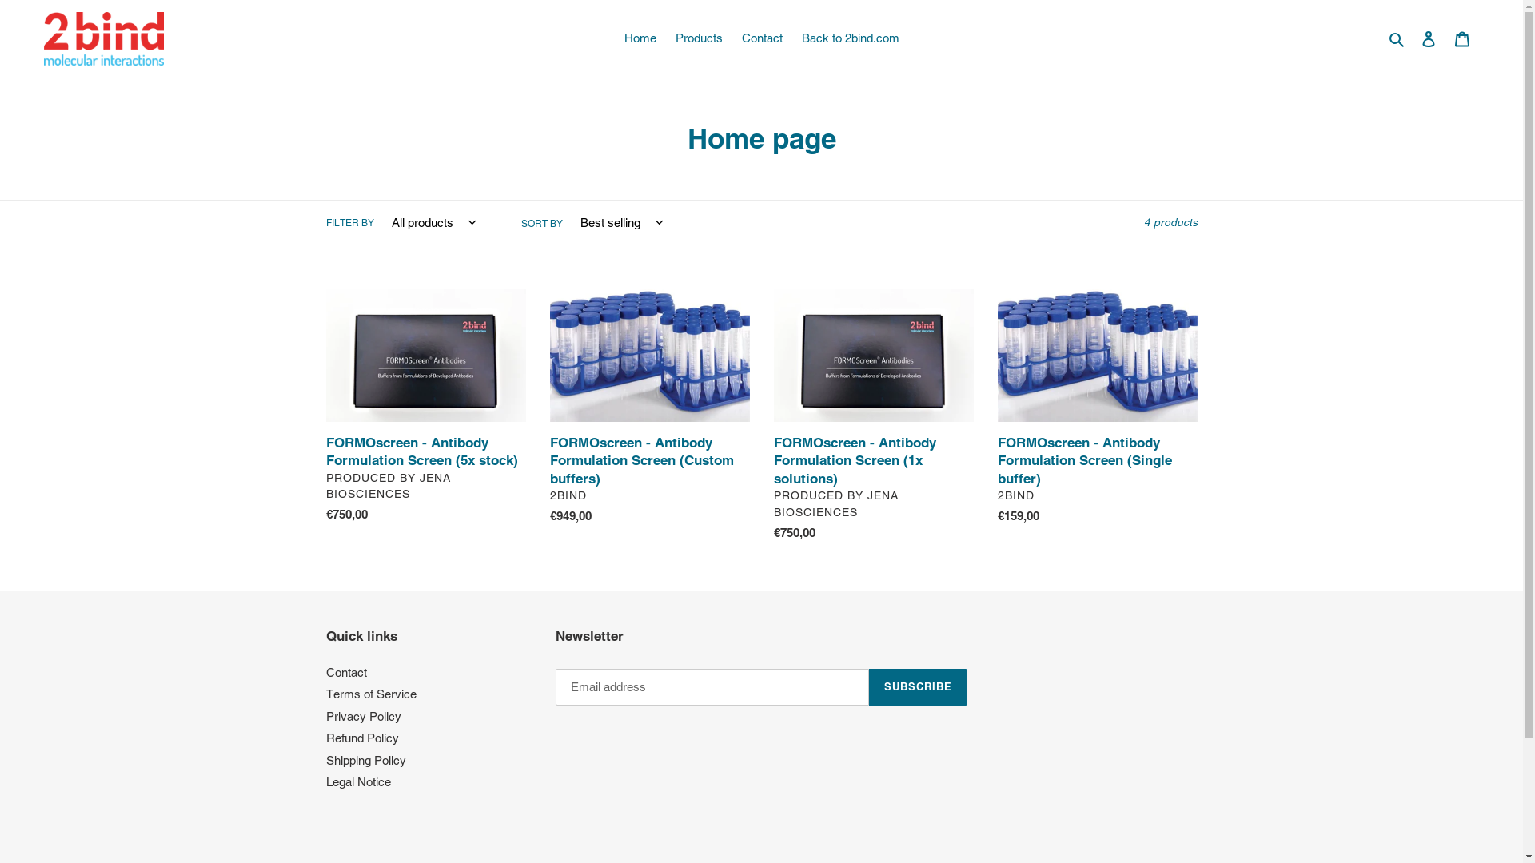  What do you see at coordinates (850, 38) in the screenshot?
I see `Back to 2bind.com` at bounding box center [850, 38].